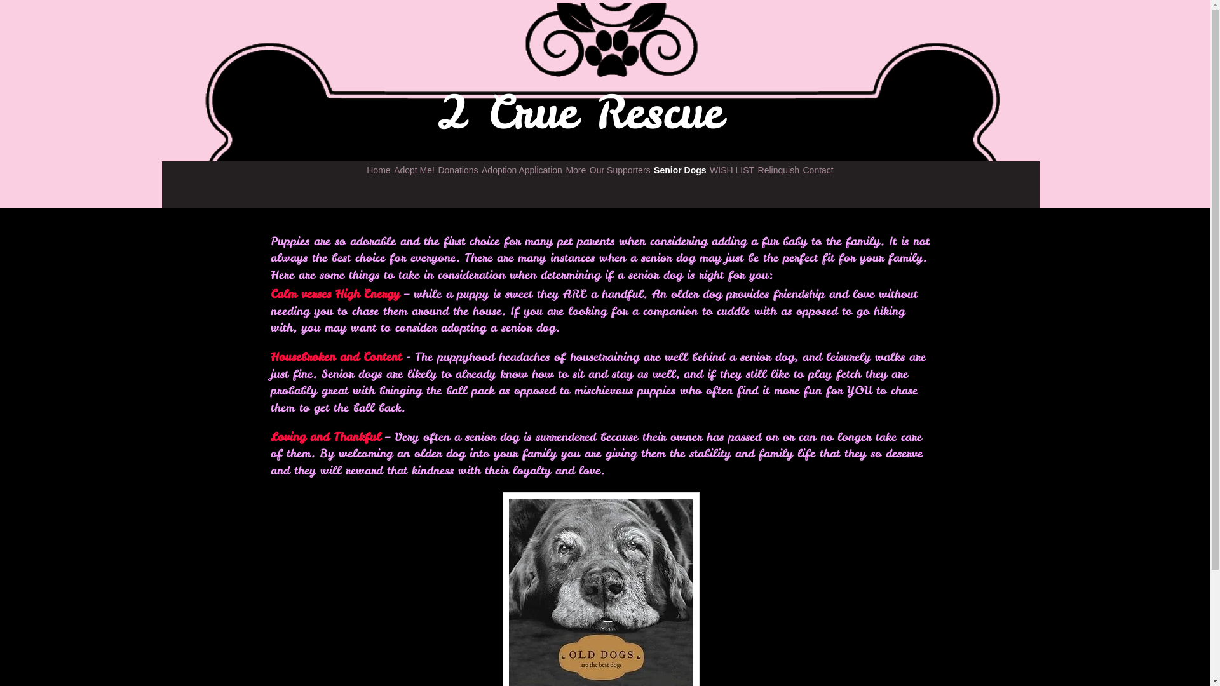 Image resolution: width=1220 pixels, height=686 pixels. Describe the element at coordinates (459, 170) in the screenshot. I see `Donations` at that location.